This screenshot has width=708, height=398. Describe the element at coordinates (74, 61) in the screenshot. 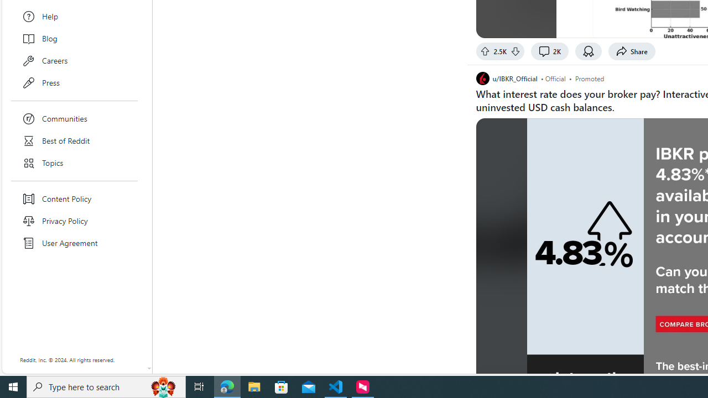

I see `Careers` at that location.